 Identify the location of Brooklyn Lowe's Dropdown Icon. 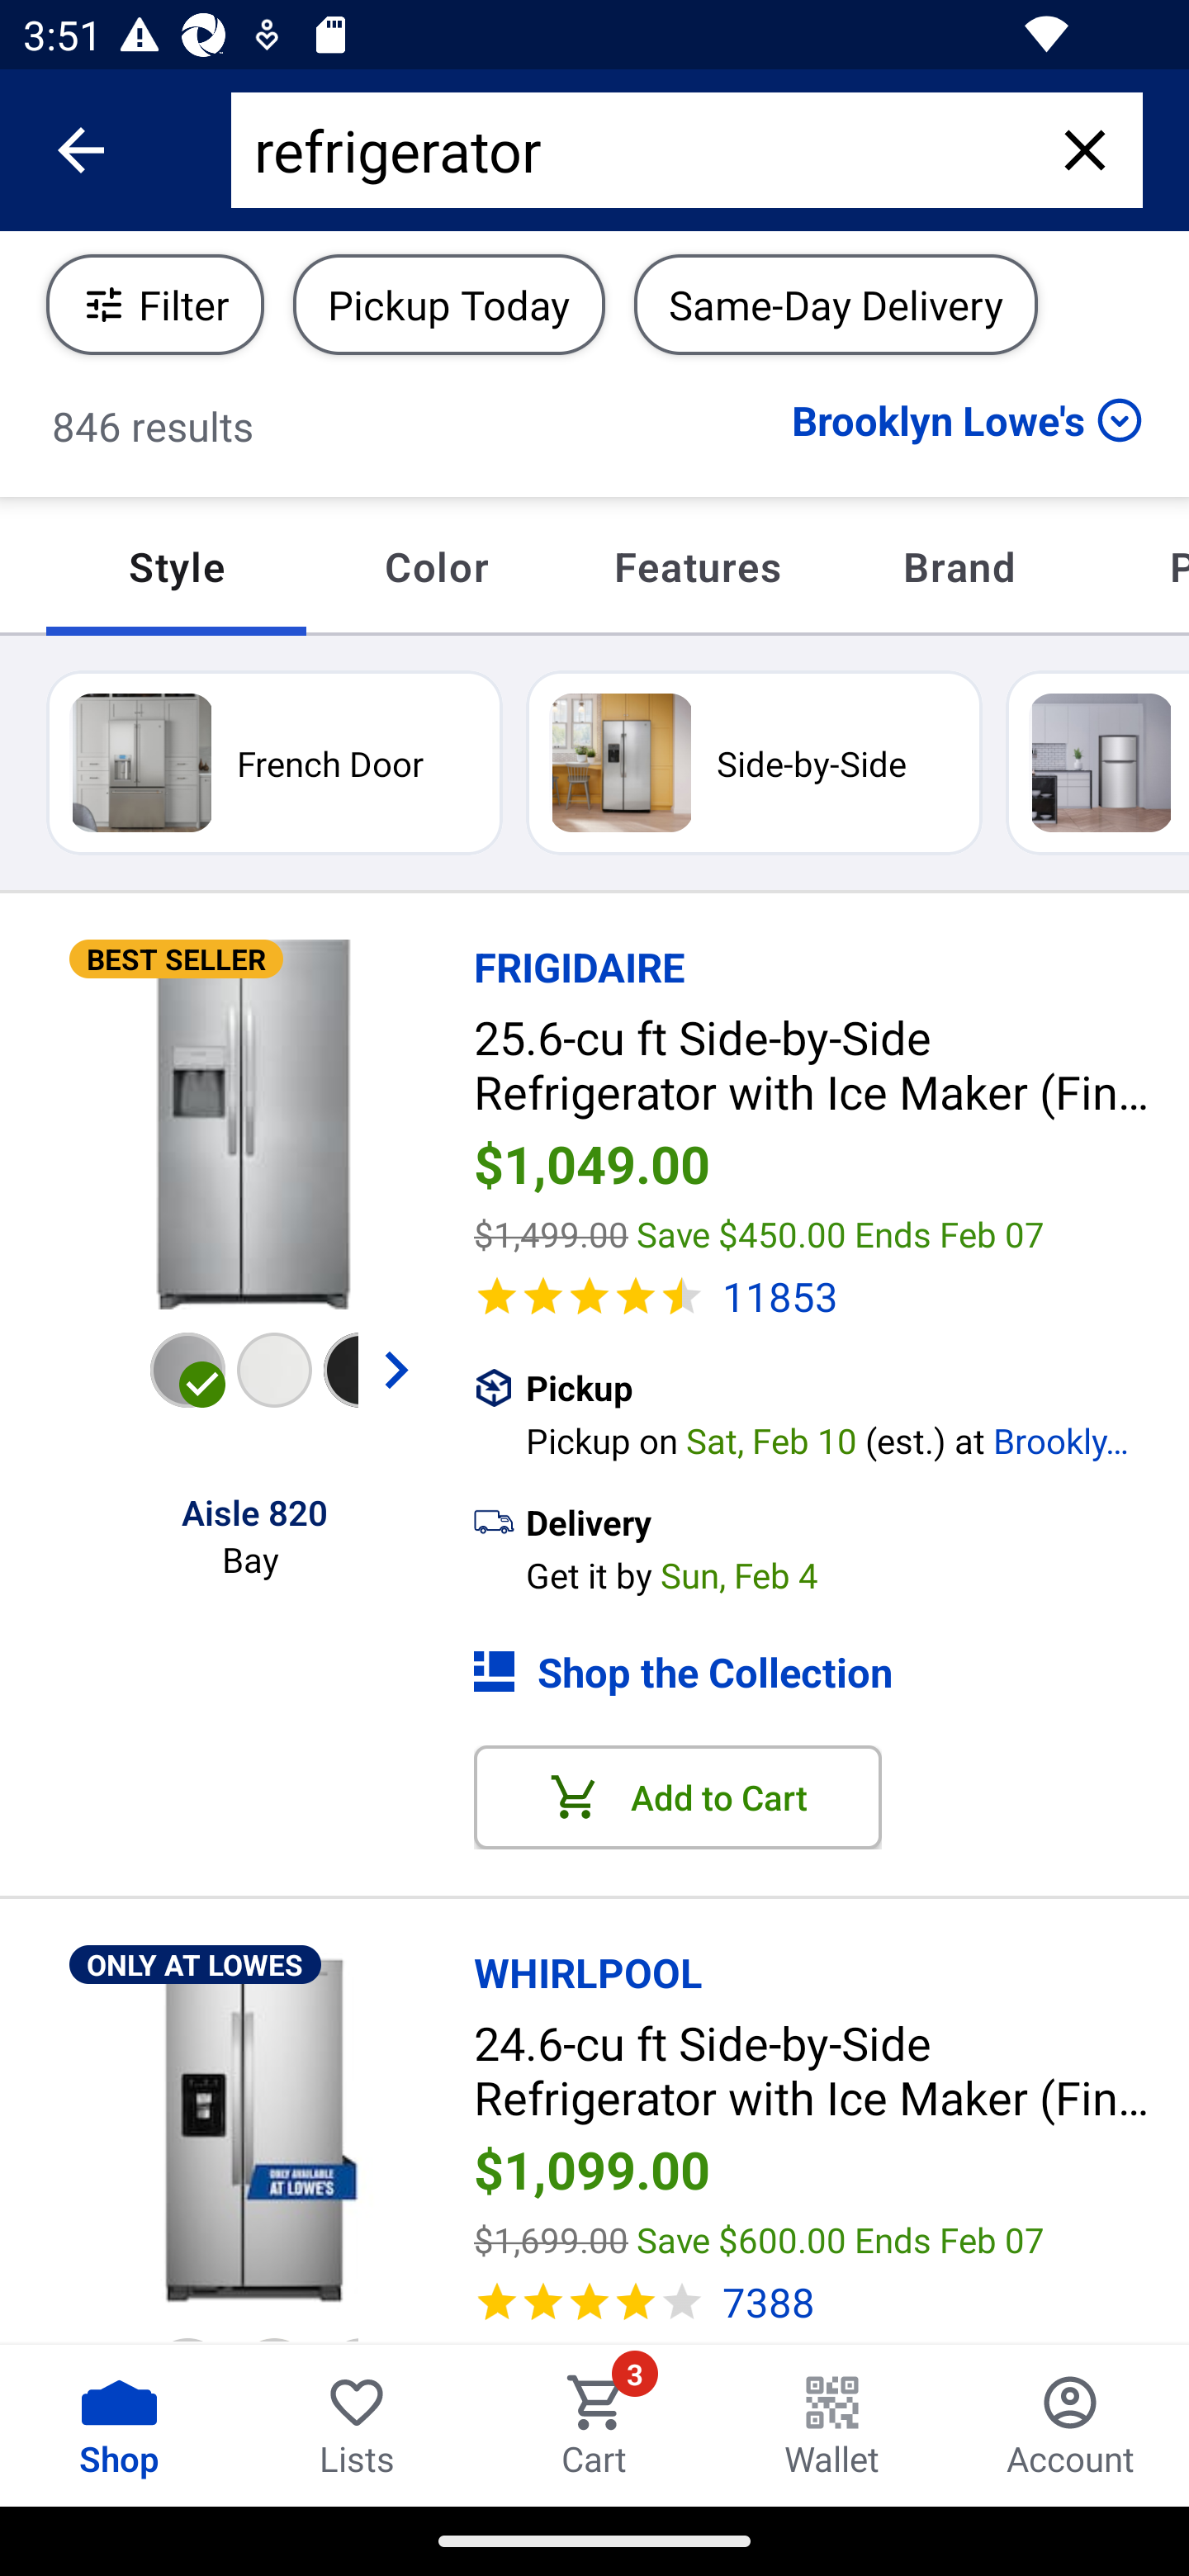
(967, 419).